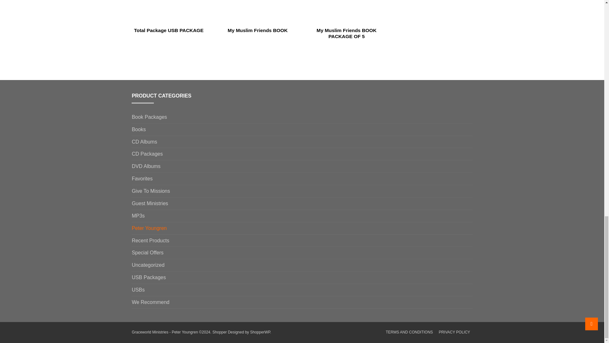  What do you see at coordinates (147, 154) in the screenshot?
I see `CD Packages` at bounding box center [147, 154].